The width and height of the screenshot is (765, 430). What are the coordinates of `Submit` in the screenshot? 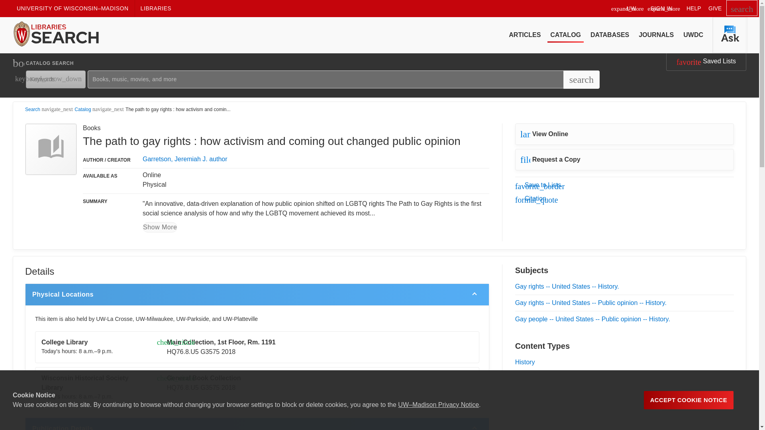 It's located at (103, 145).